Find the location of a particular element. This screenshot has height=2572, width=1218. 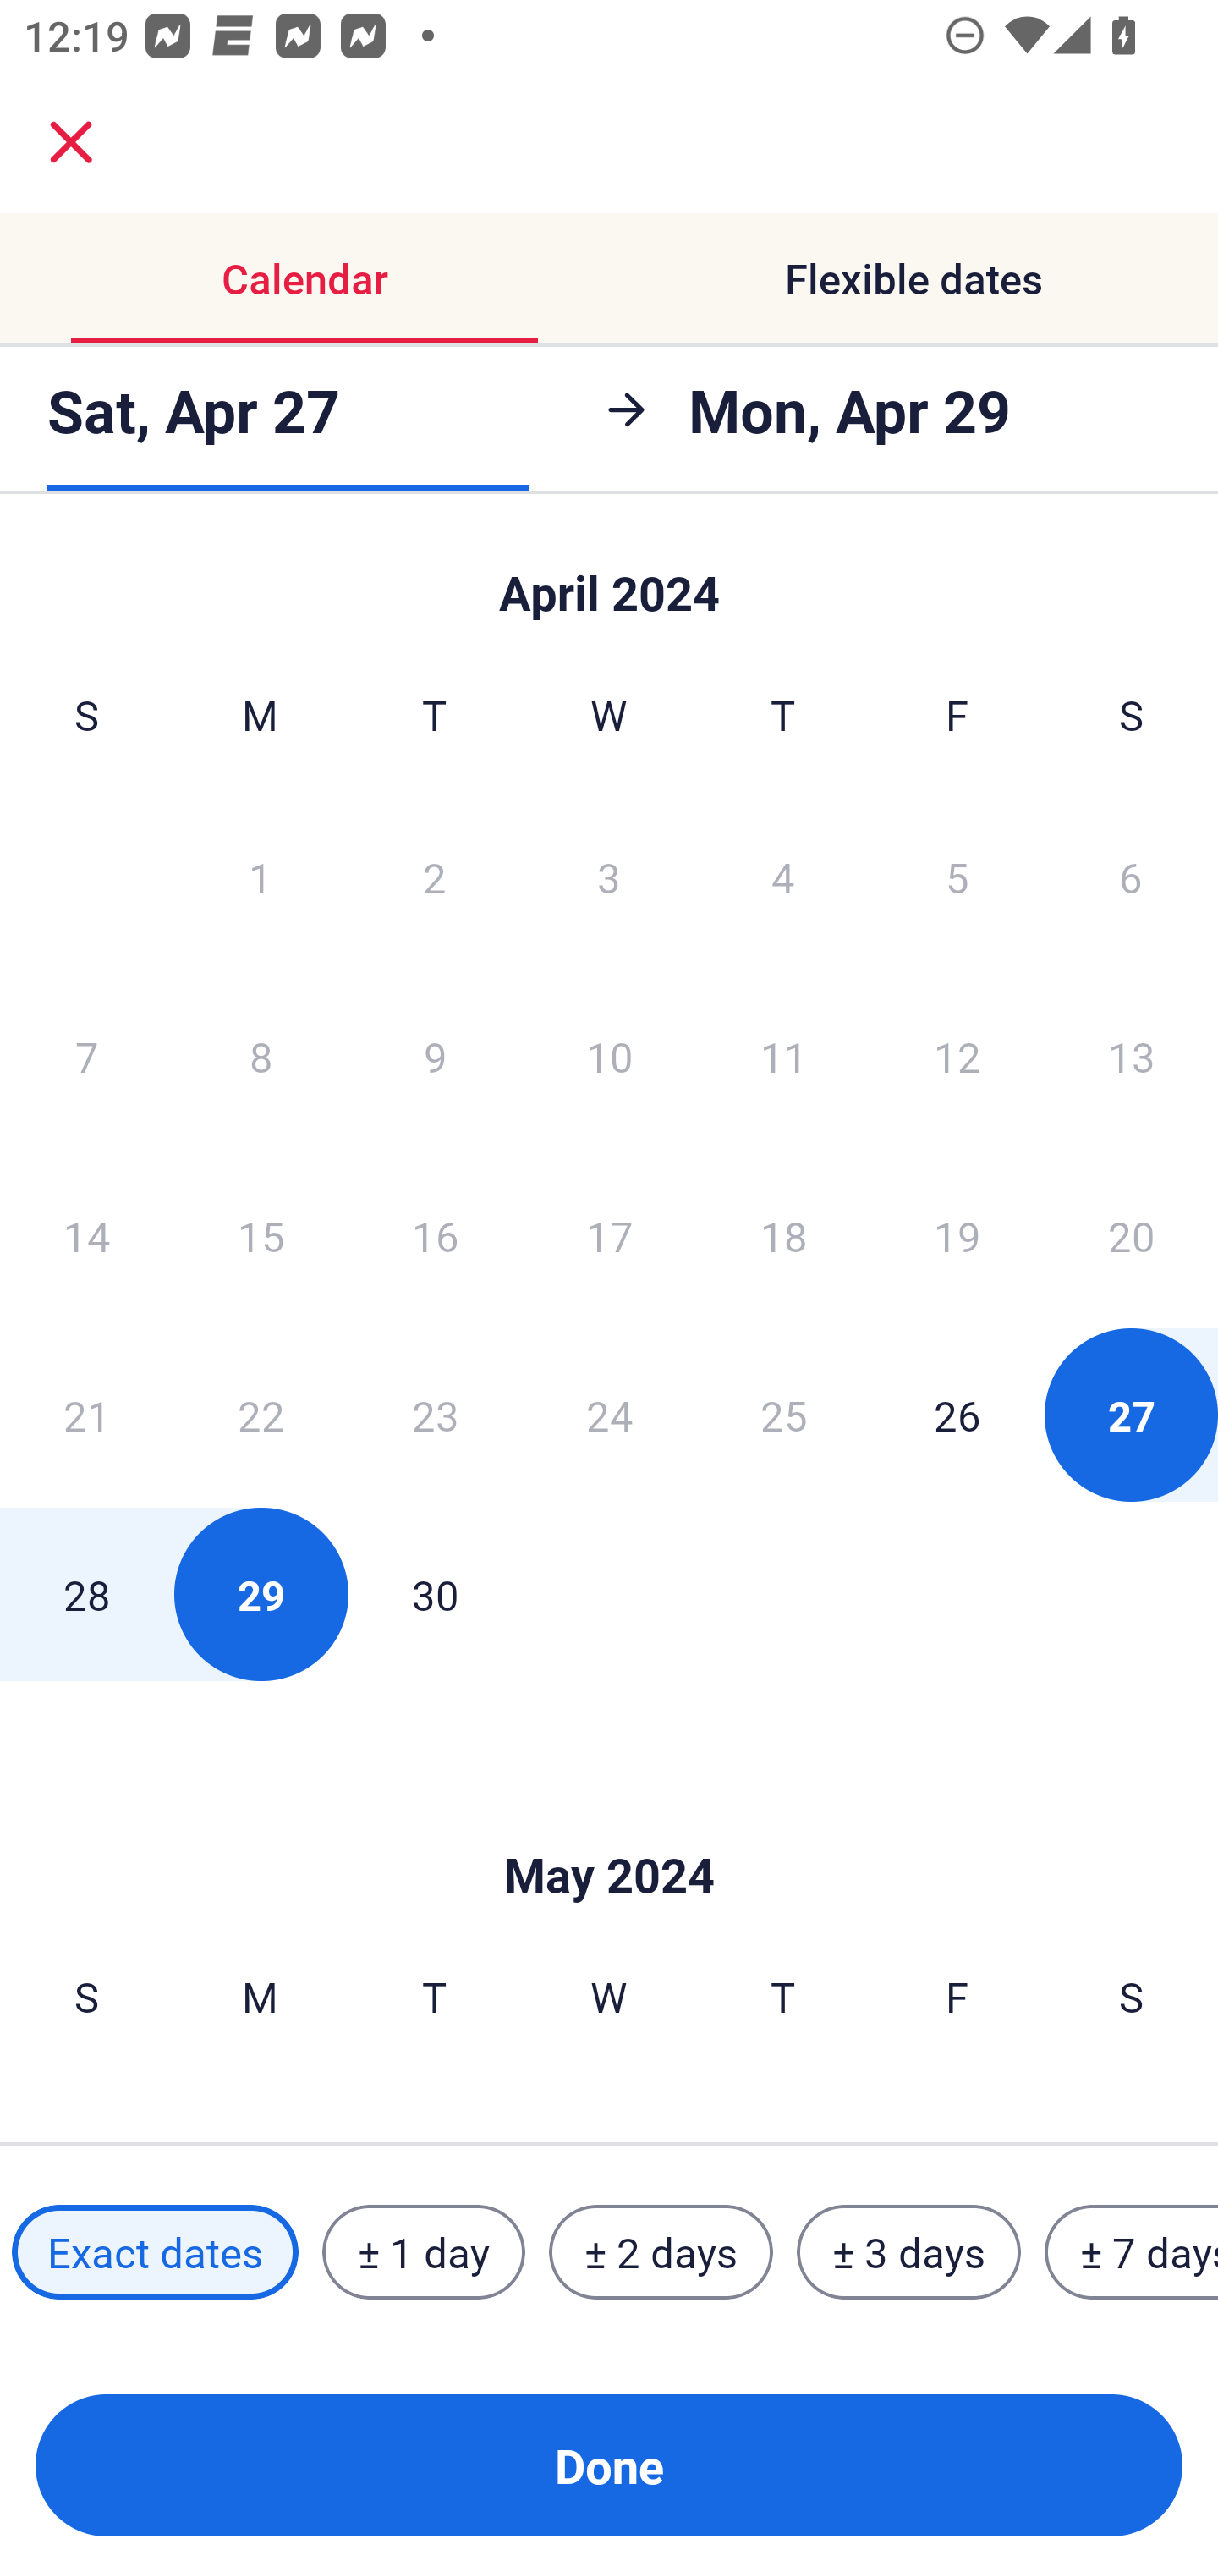

Done is located at coordinates (609, 2465).